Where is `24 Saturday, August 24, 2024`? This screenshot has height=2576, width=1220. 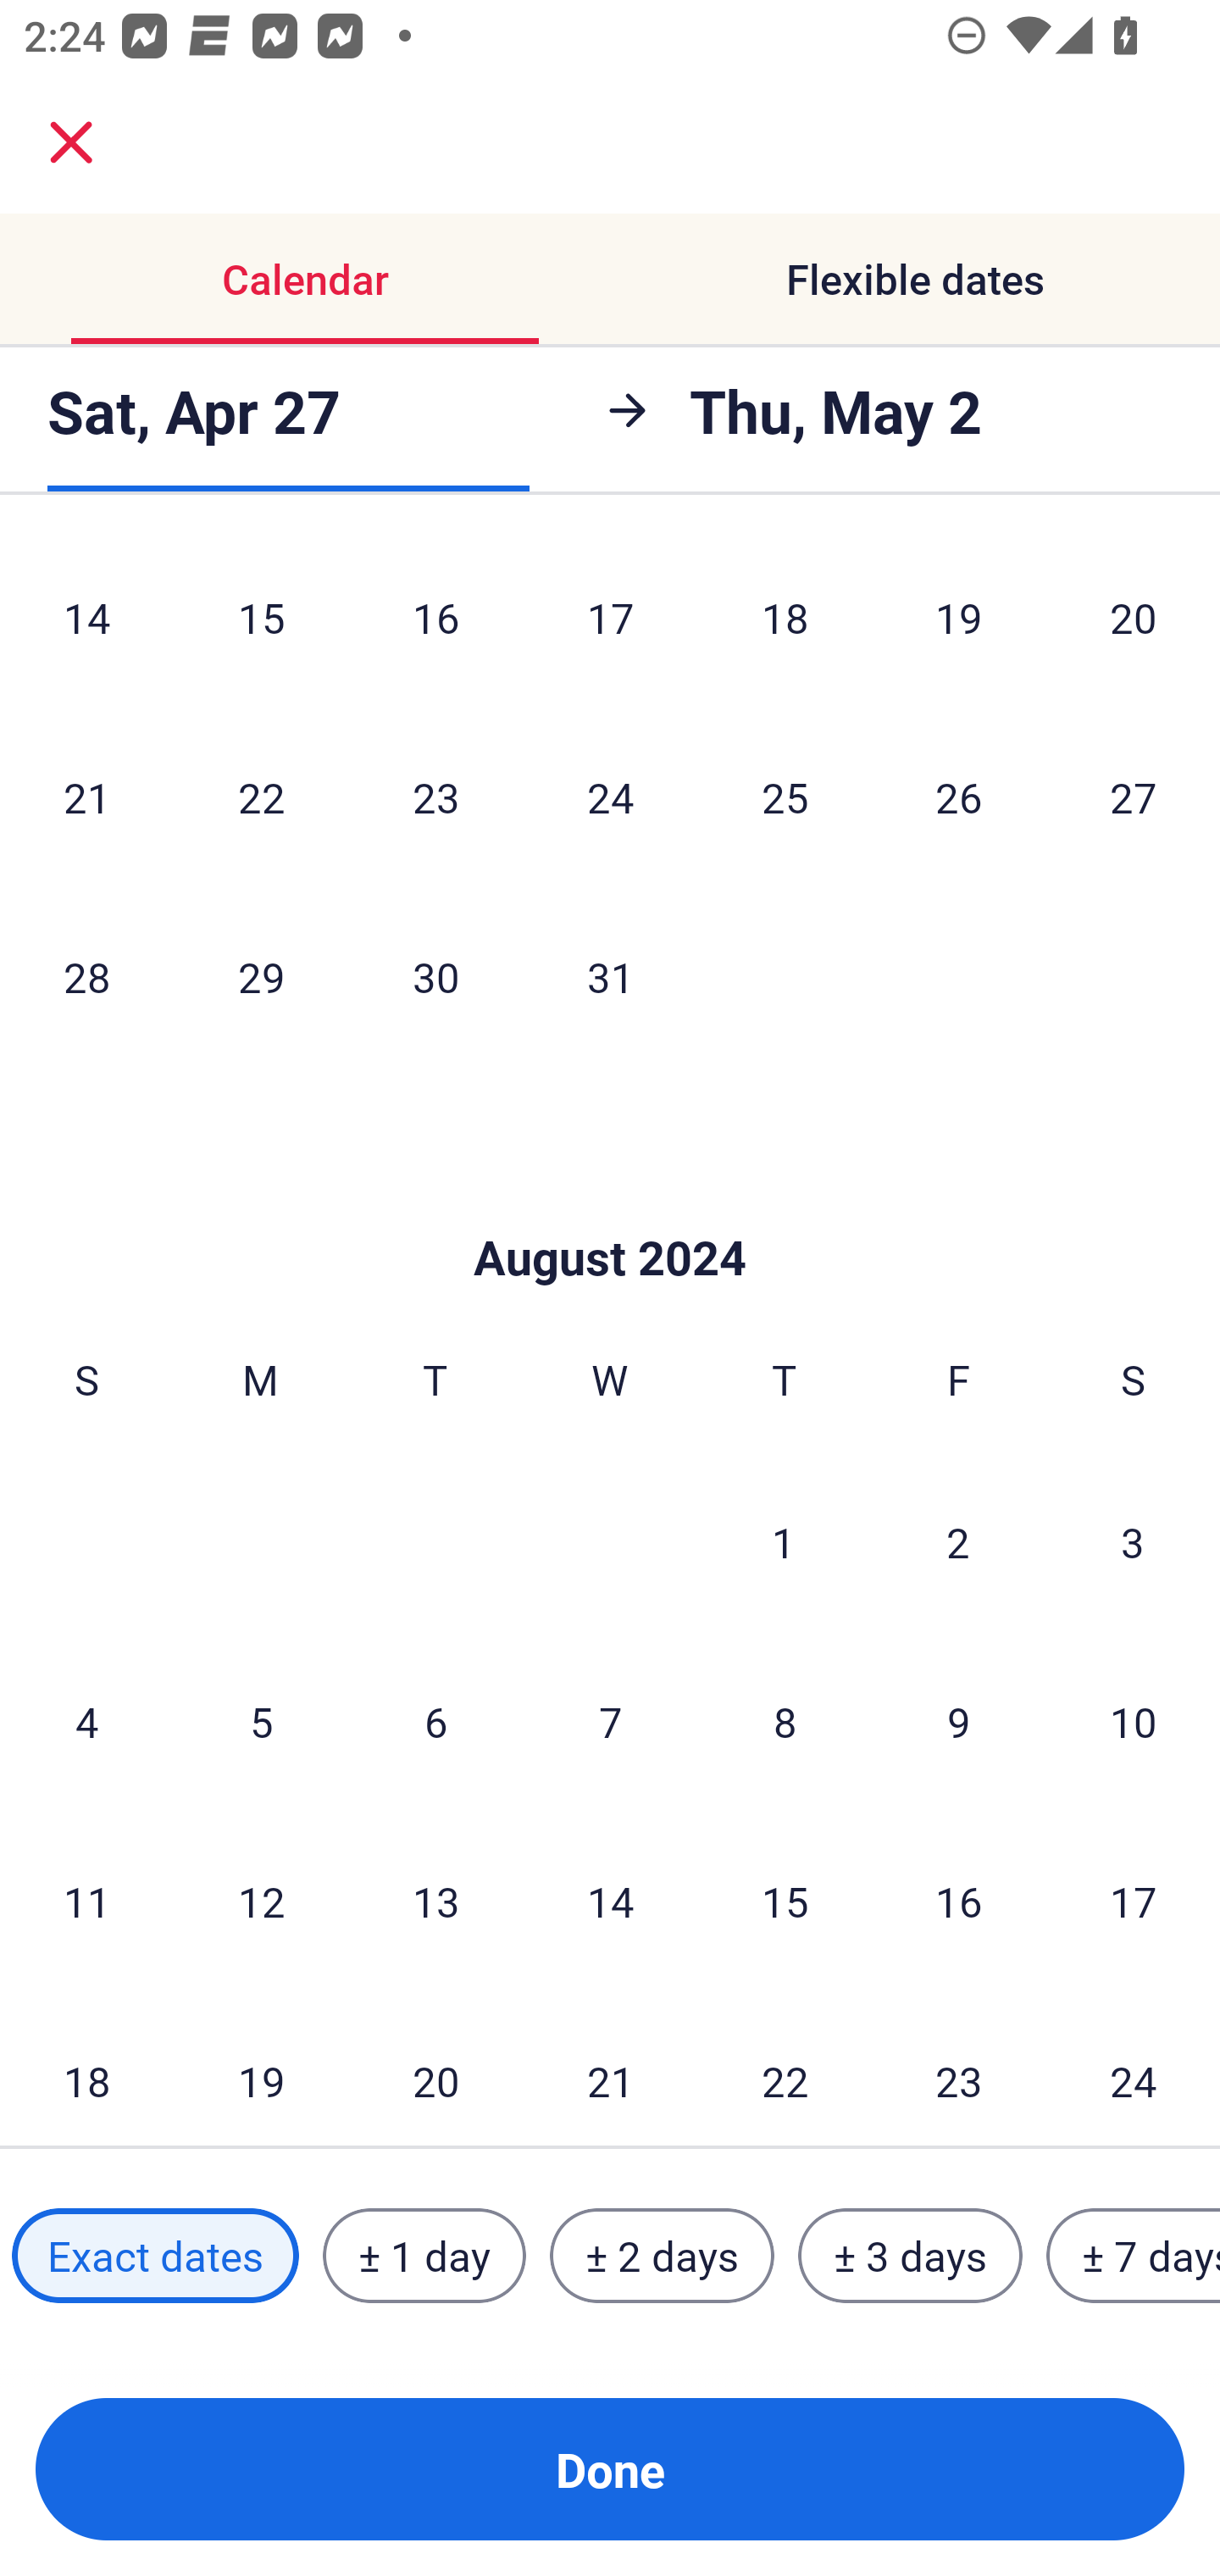
24 Saturday, August 24, 2024 is located at coordinates (1134, 2069).